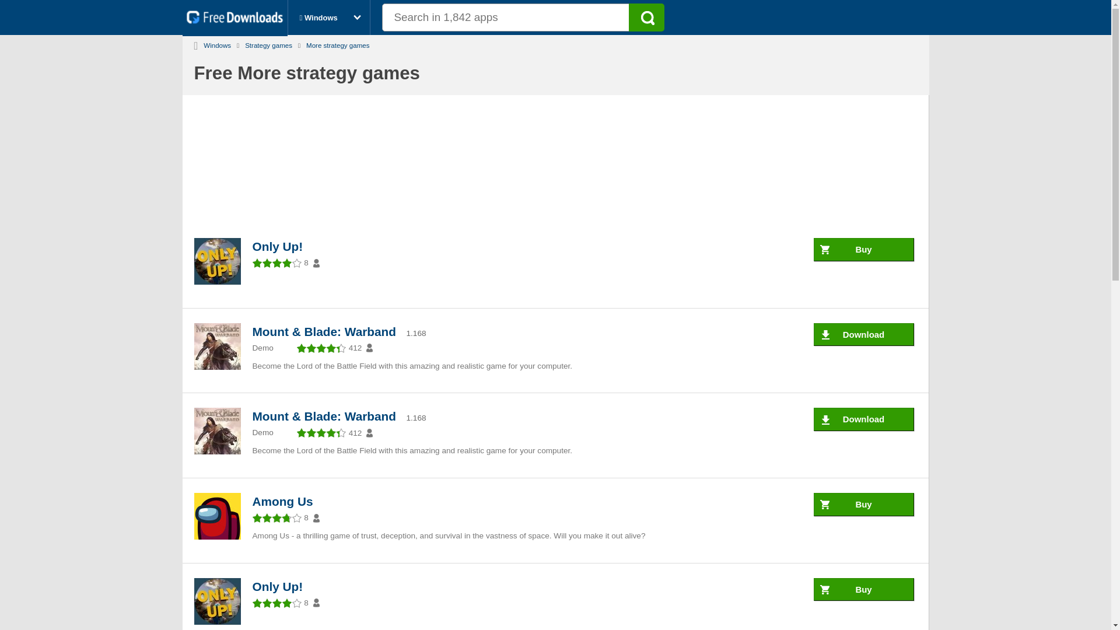 Image resolution: width=1120 pixels, height=630 pixels. What do you see at coordinates (217, 517) in the screenshot?
I see `among us: Software of More strategy games` at bounding box center [217, 517].